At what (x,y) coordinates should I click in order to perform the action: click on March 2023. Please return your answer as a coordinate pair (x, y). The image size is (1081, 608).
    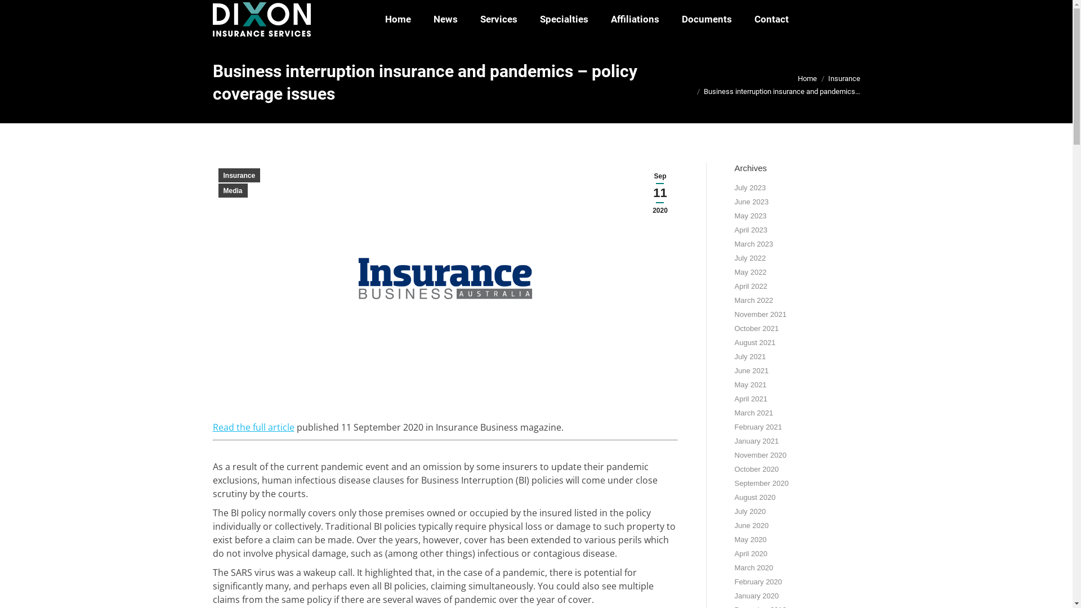
    Looking at the image, I should click on (753, 244).